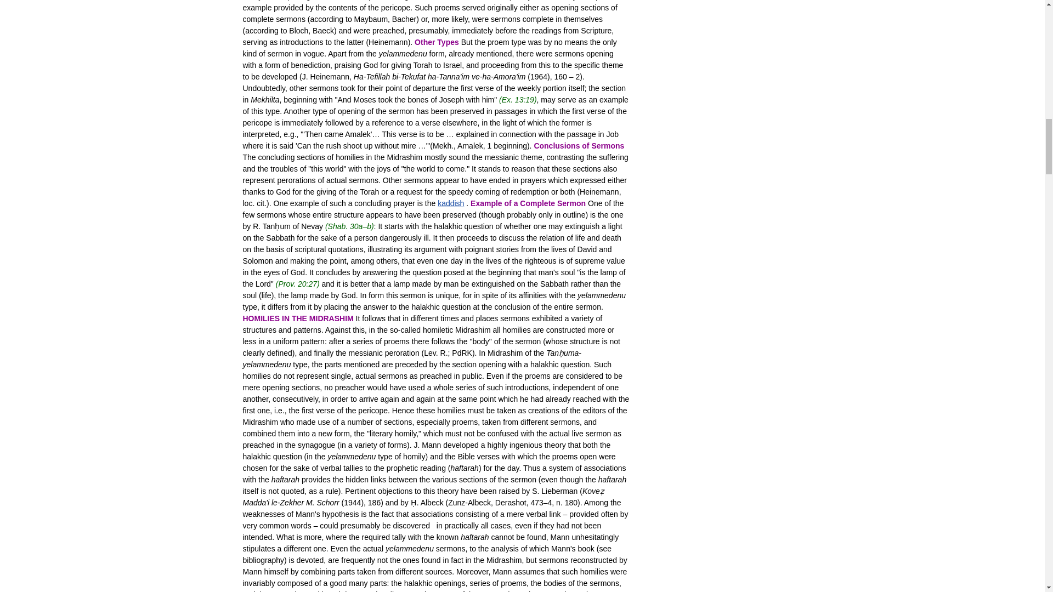 Image resolution: width=1053 pixels, height=592 pixels. I want to click on kaddish, so click(451, 203).